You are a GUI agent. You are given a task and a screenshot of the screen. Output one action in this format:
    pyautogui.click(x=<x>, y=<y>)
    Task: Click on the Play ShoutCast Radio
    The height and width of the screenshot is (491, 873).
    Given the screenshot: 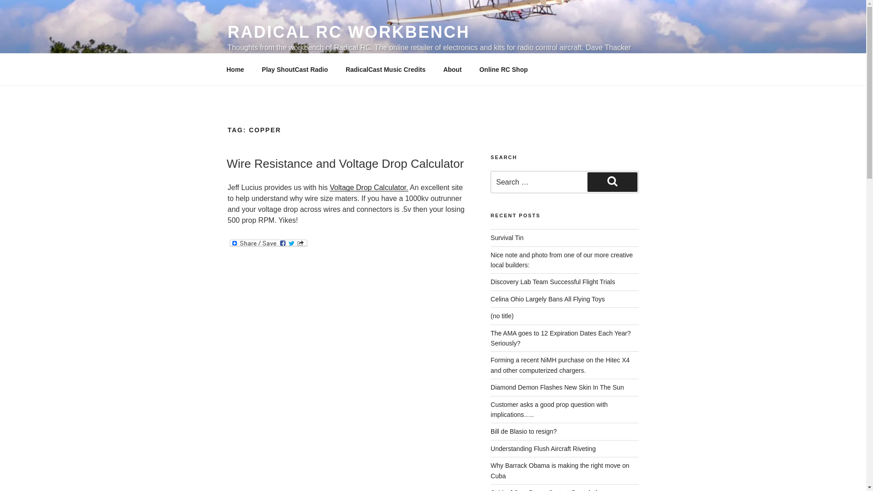 What is the action you would take?
    pyautogui.click(x=295, y=69)
    